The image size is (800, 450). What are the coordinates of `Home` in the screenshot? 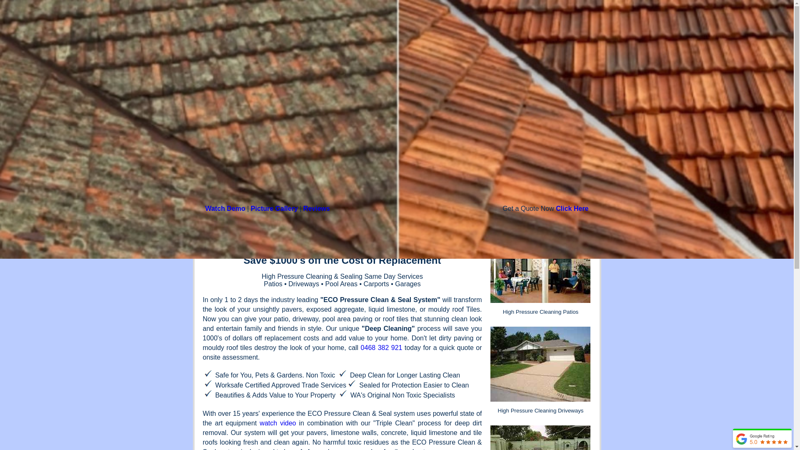 It's located at (370, 52).